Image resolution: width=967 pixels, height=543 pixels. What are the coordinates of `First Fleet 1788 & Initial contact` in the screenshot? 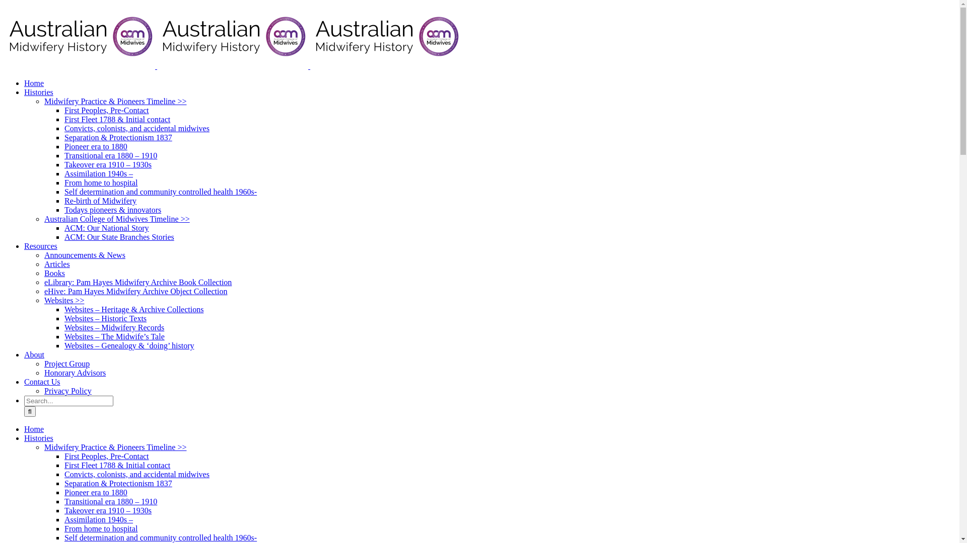 It's located at (117, 466).